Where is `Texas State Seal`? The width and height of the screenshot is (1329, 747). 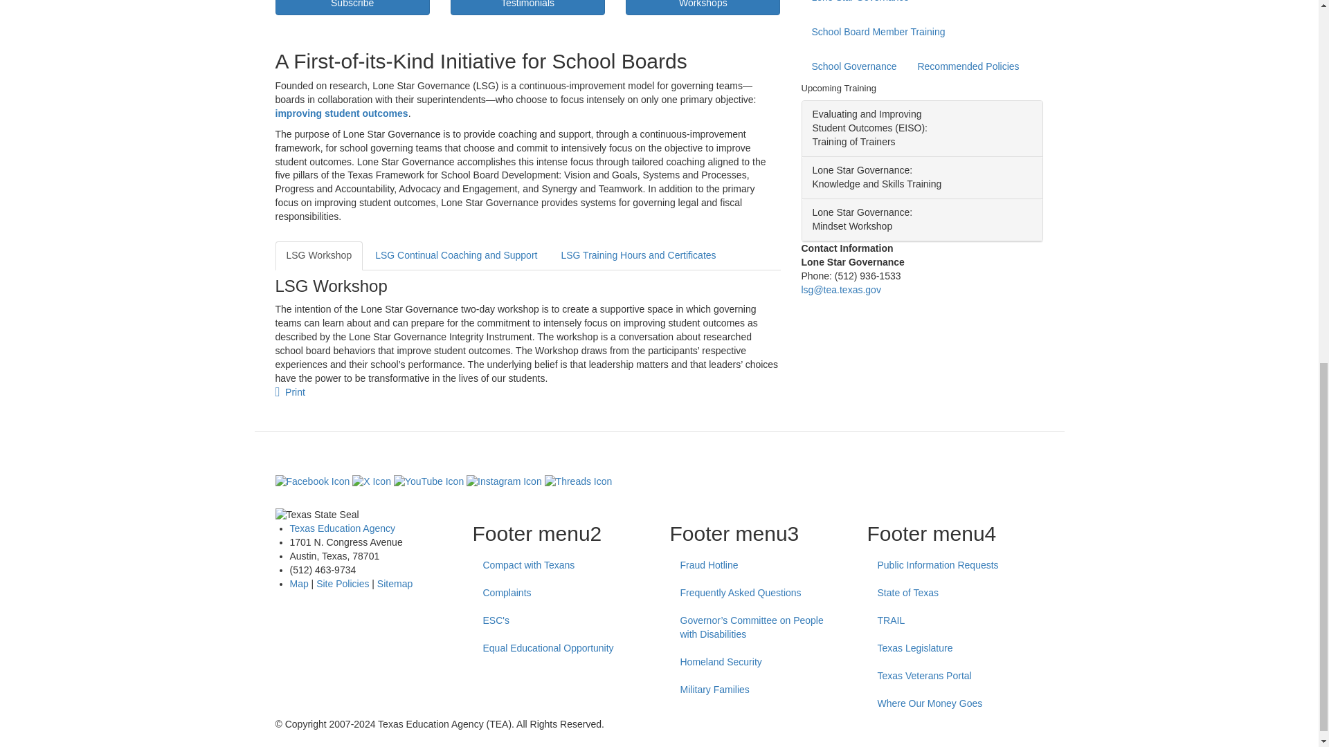 Texas State Seal is located at coordinates (363, 515).